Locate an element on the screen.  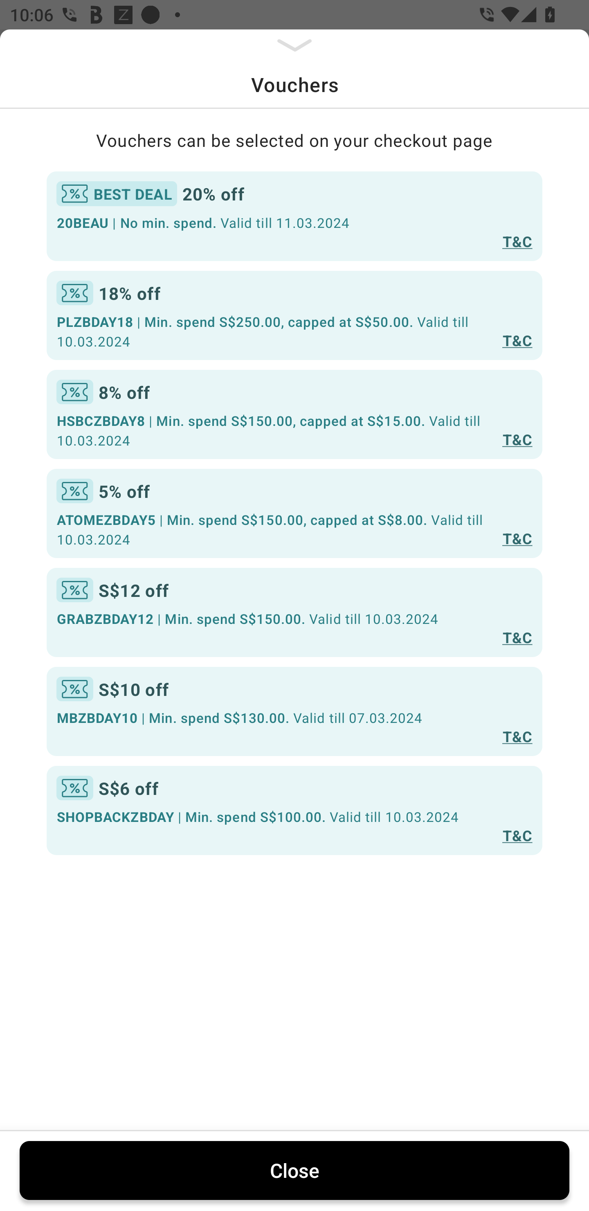
T&C is located at coordinates (517, 340).